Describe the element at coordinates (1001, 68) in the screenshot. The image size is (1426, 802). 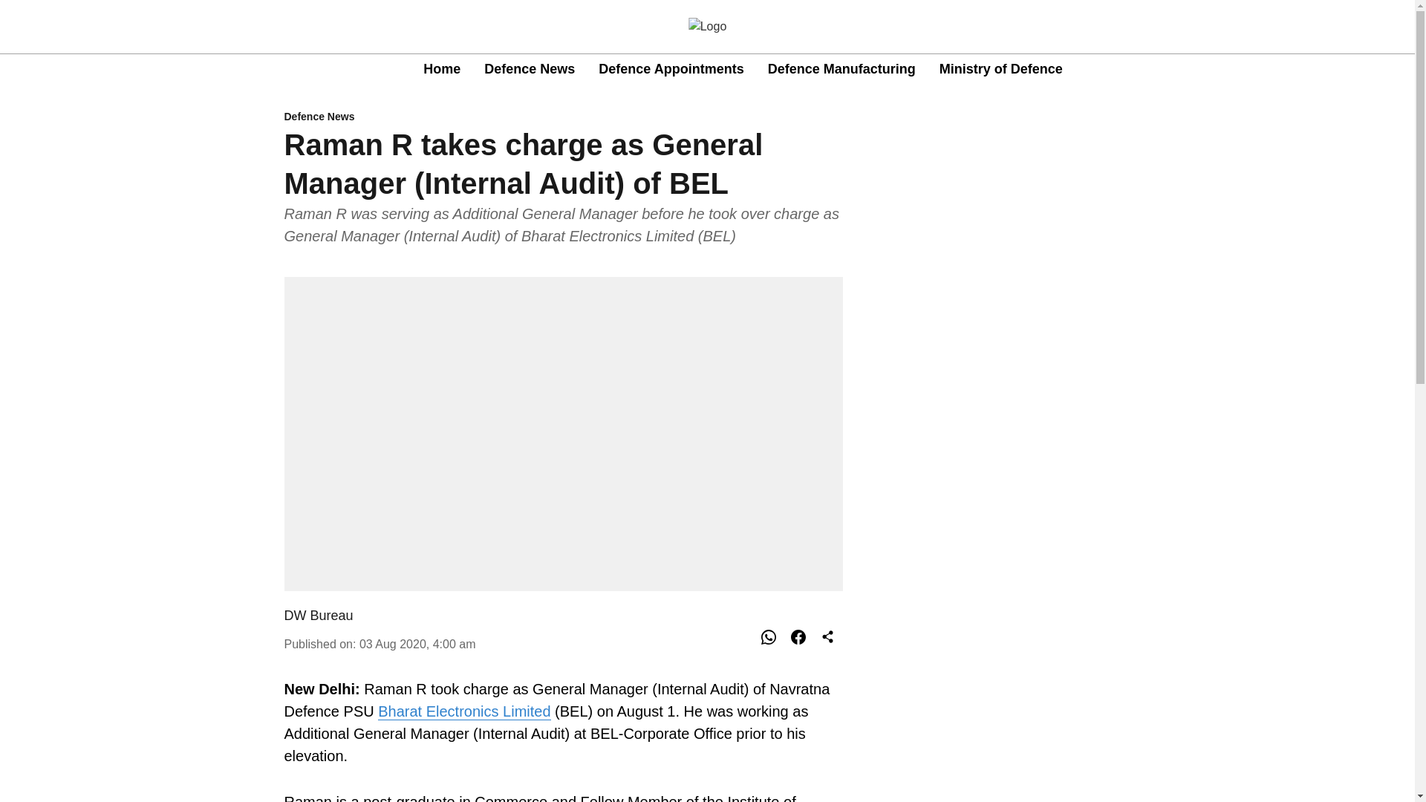
I see `Ministry of Defence` at that location.